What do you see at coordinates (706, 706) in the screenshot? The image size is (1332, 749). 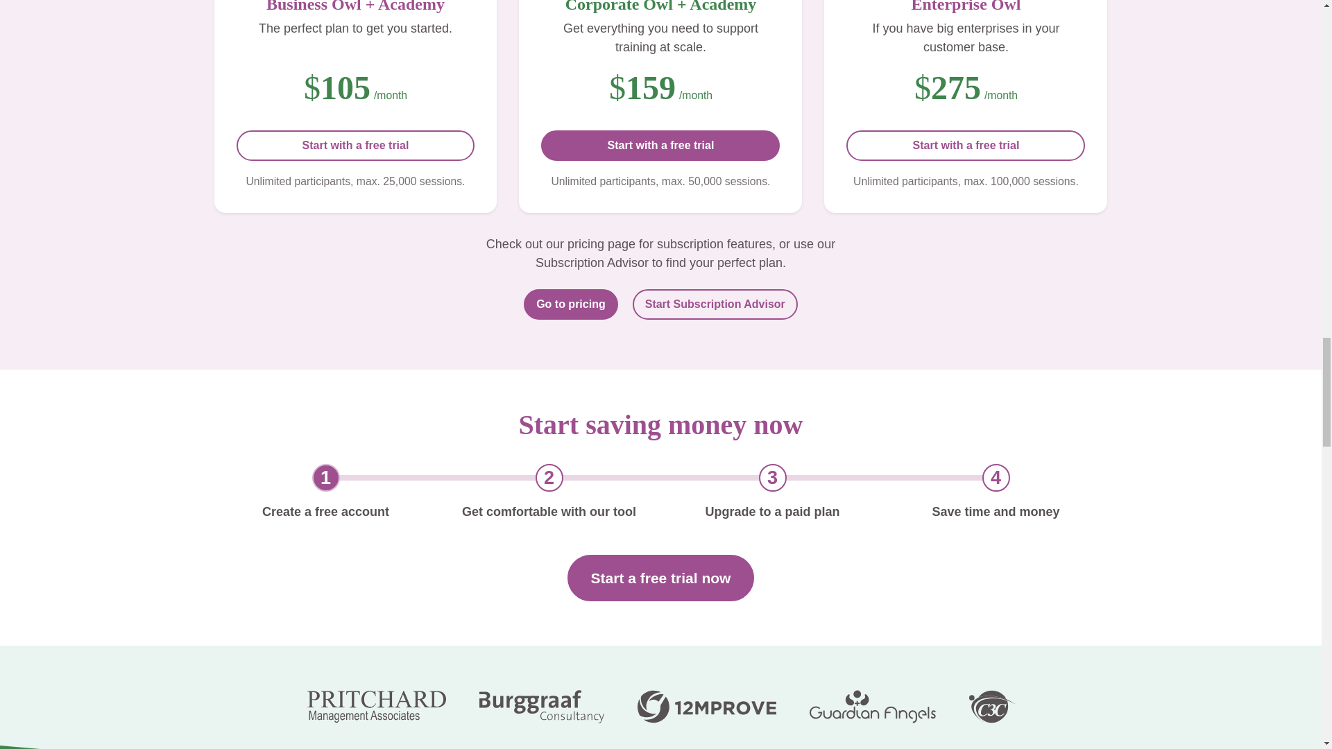 I see `12mprove` at bounding box center [706, 706].